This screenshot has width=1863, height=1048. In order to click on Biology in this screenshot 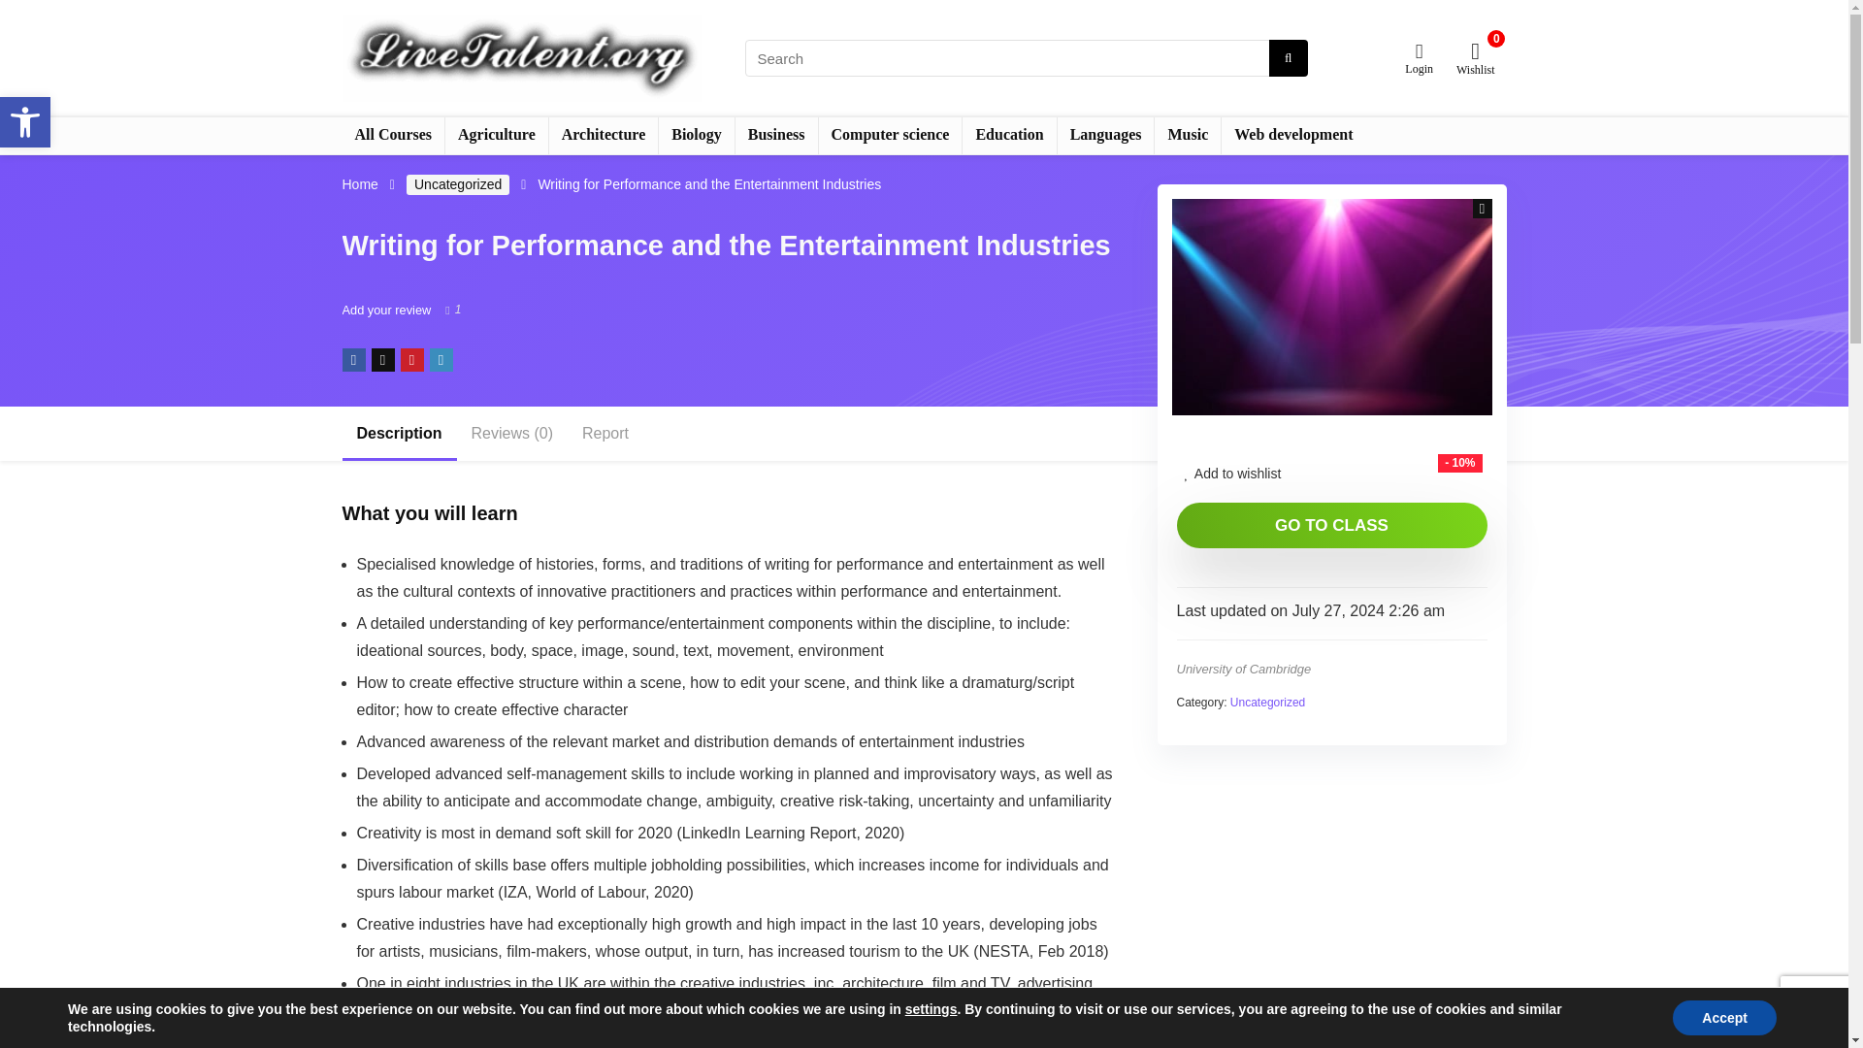, I will do `click(697, 135)`.